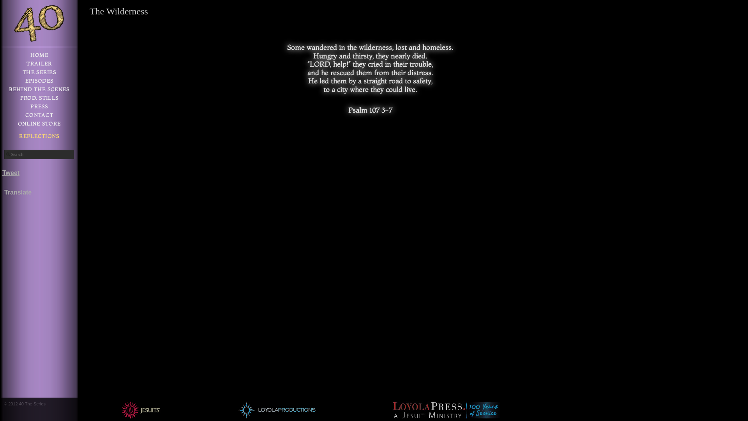  Describe the element at coordinates (39, 91) in the screenshot. I see `BEHIND THE SCENES` at that location.